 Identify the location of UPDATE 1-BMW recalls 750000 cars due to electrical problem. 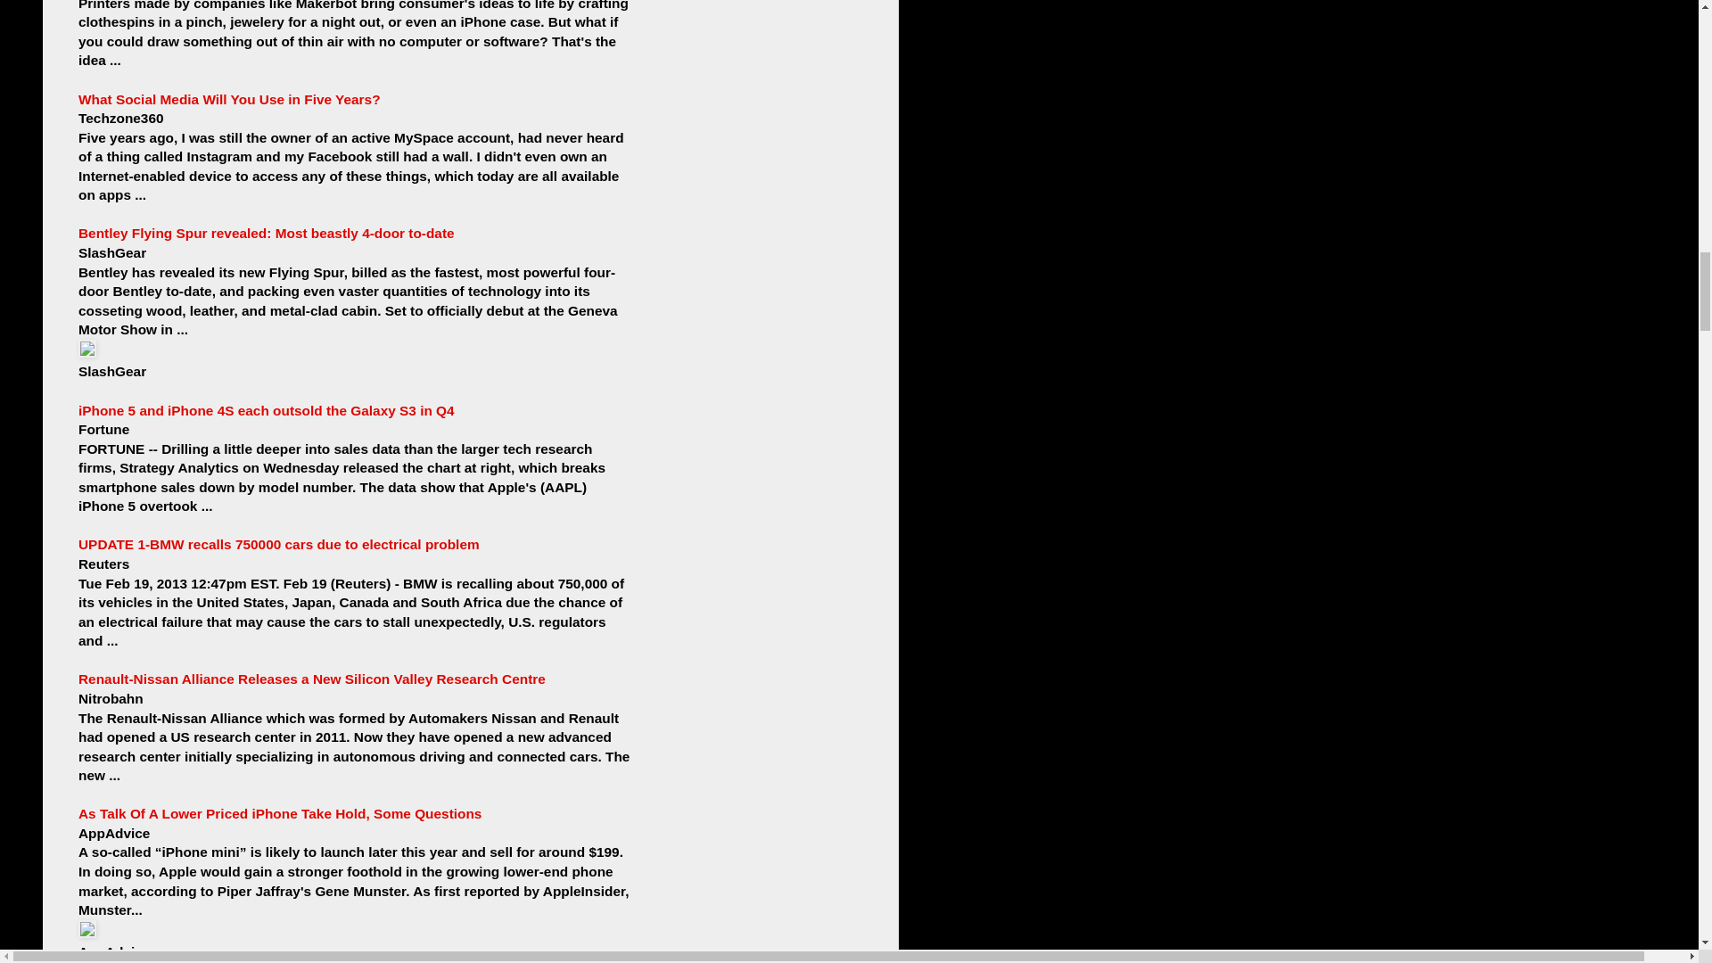
(278, 544).